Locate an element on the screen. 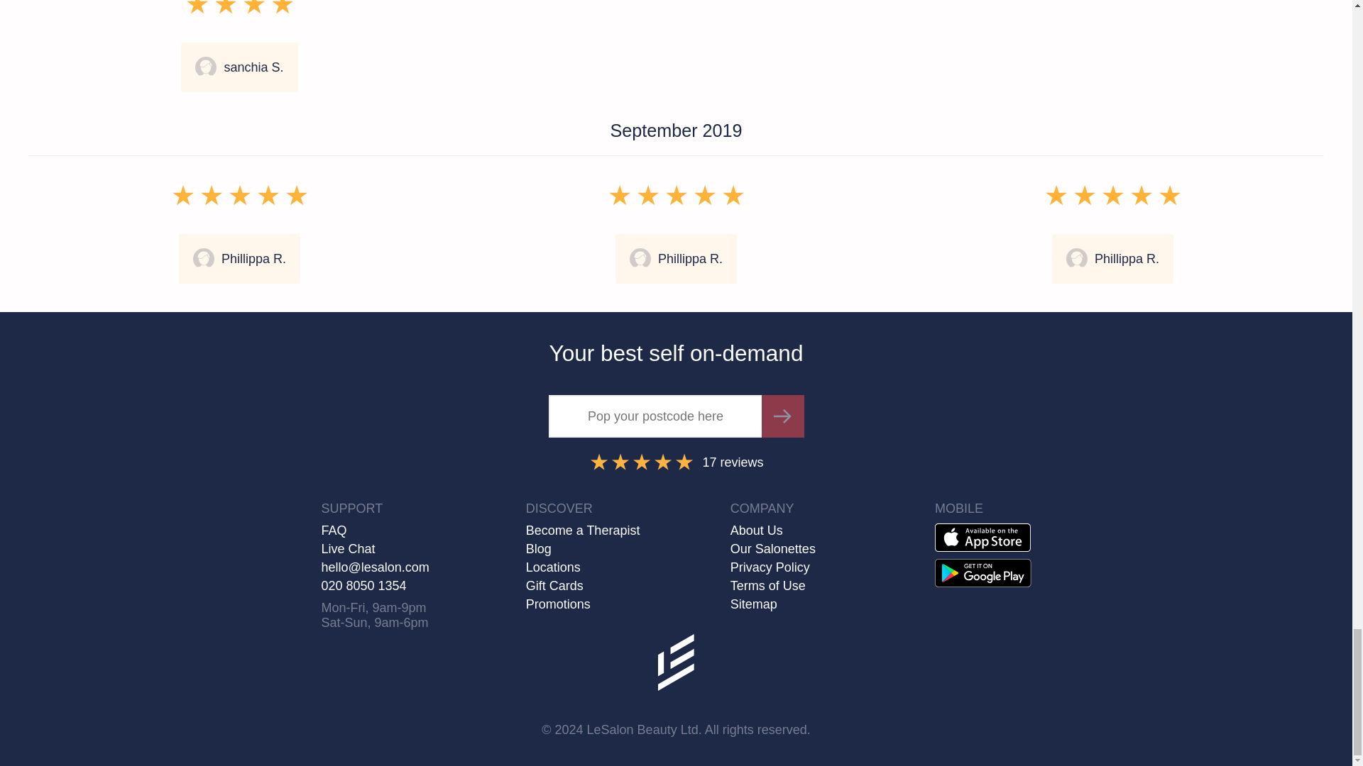  Live Chat is located at coordinates (409, 549).